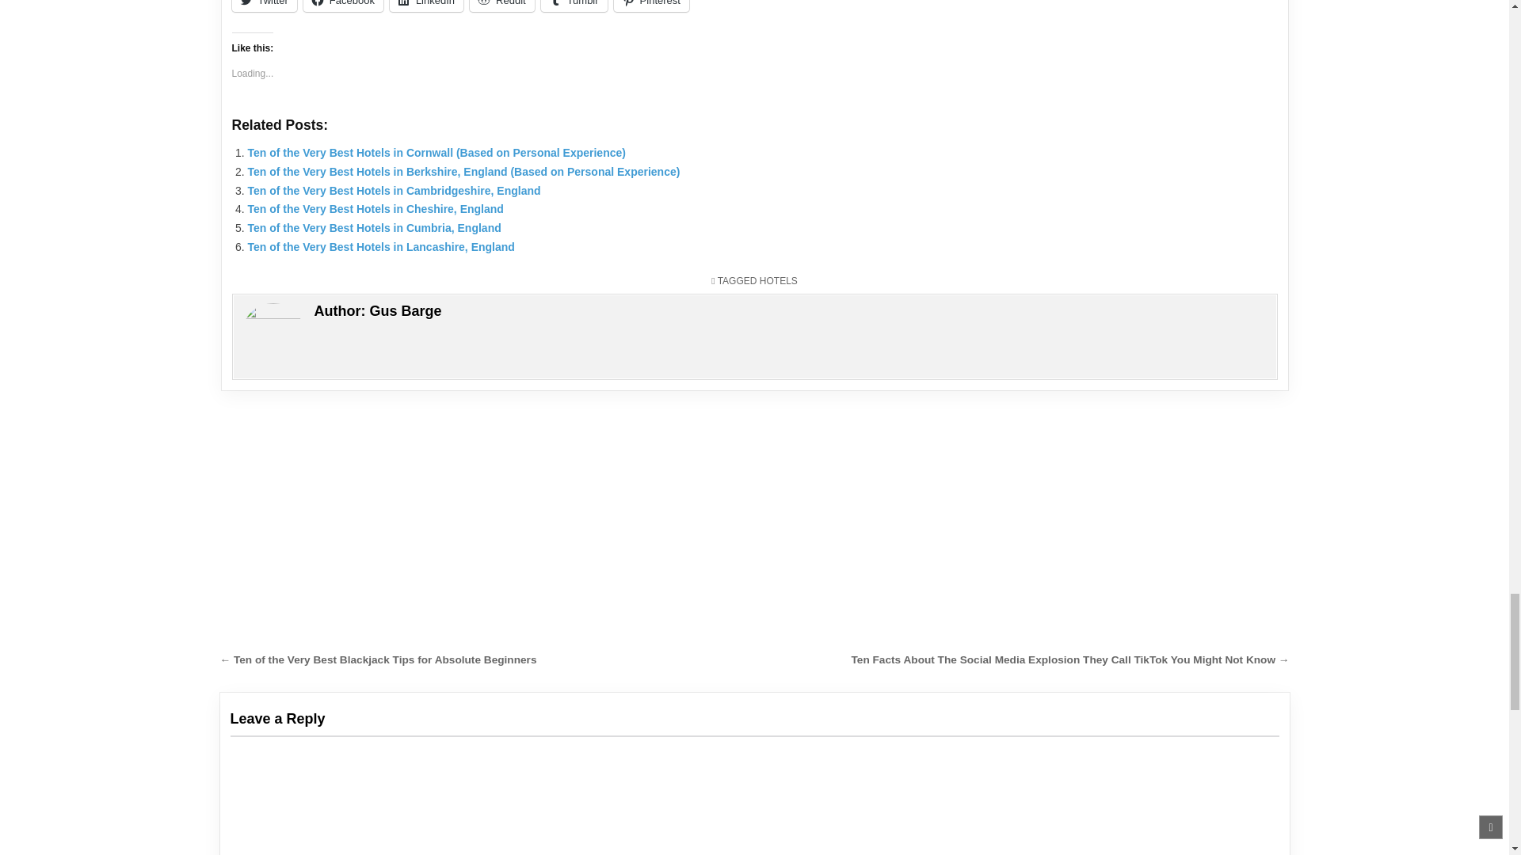  I want to click on Click to share on LinkedIn, so click(426, 6).